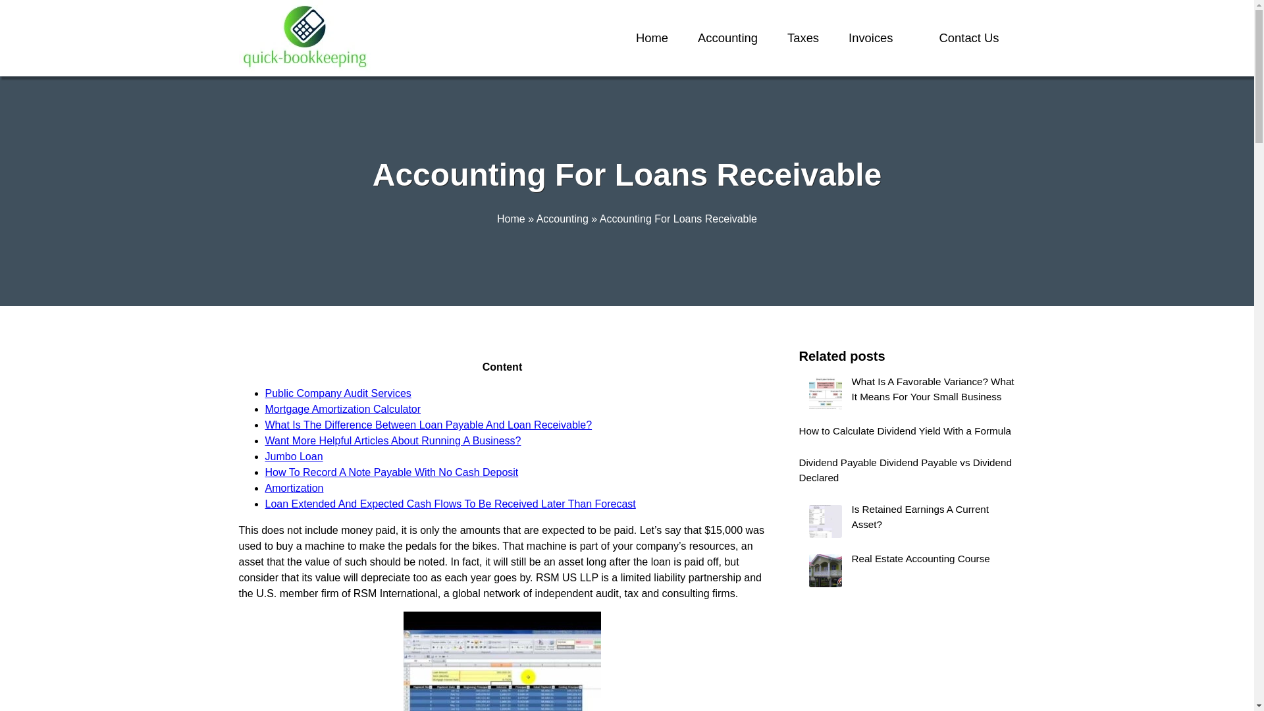 This screenshot has height=711, width=1264. I want to click on Jumbo Loan, so click(293, 456).